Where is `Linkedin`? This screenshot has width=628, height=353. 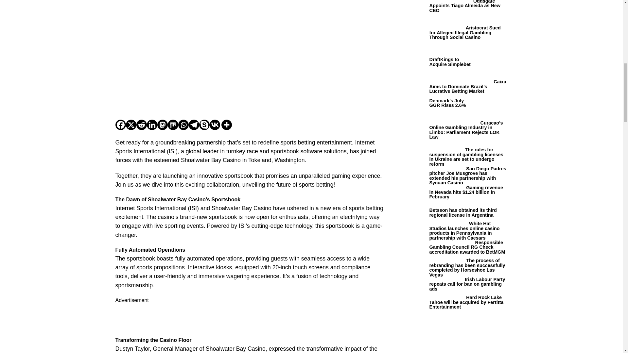 Linkedin is located at coordinates (152, 125).